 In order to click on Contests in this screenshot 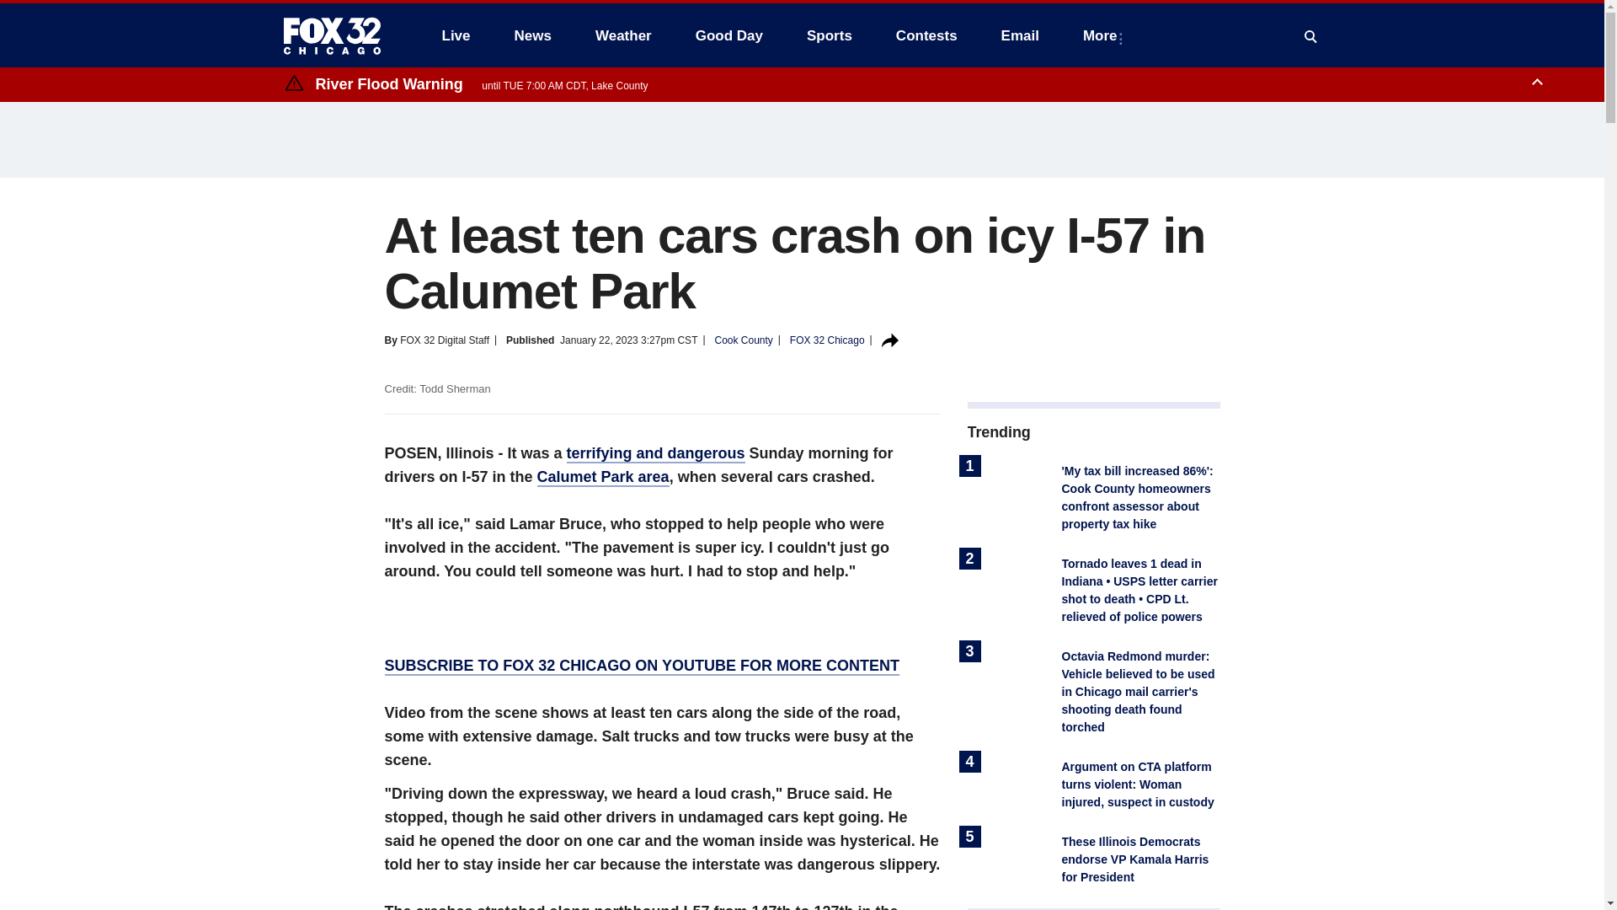, I will do `click(926, 35)`.